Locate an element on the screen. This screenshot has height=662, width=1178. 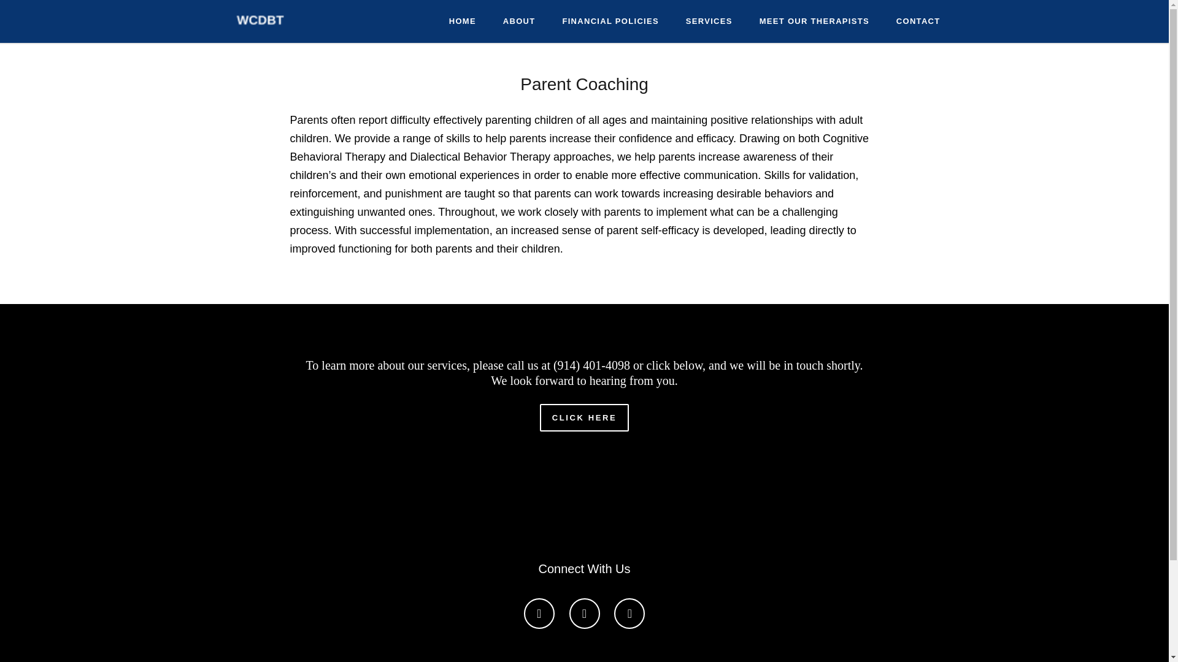
FINANCIAL POLICIES is located at coordinates (610, 21).